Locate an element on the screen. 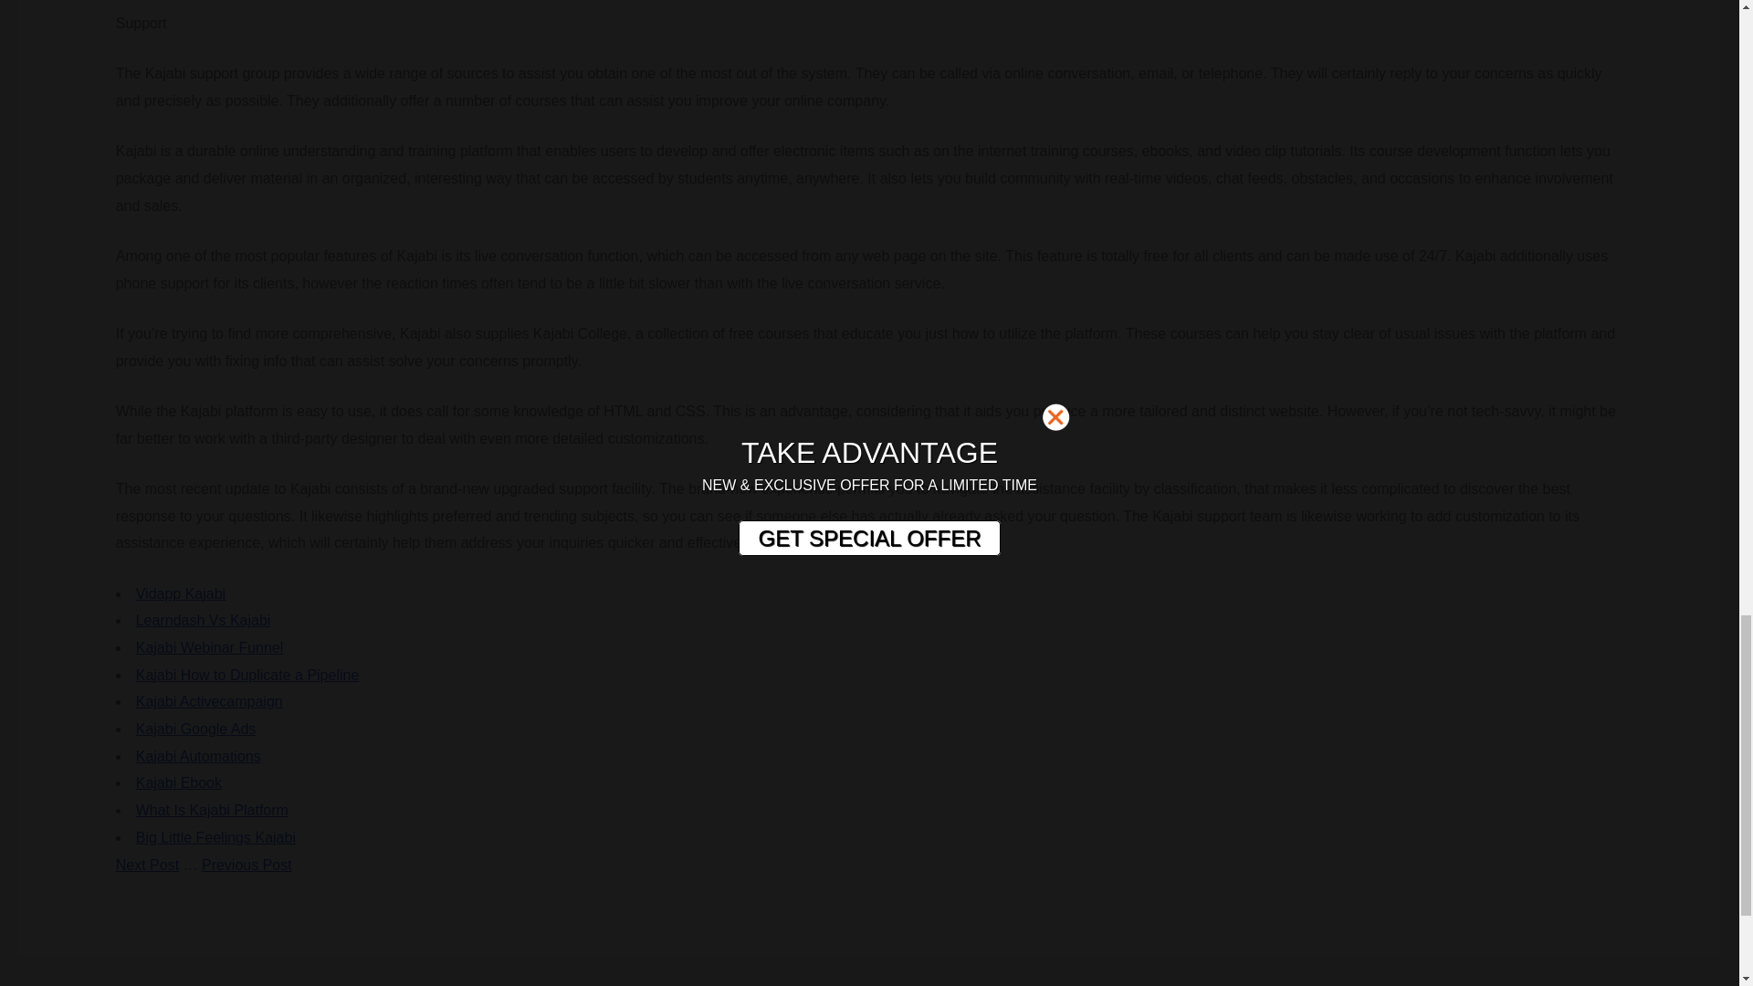  Kajabi Google Ads is located at coordinates (195, 729).